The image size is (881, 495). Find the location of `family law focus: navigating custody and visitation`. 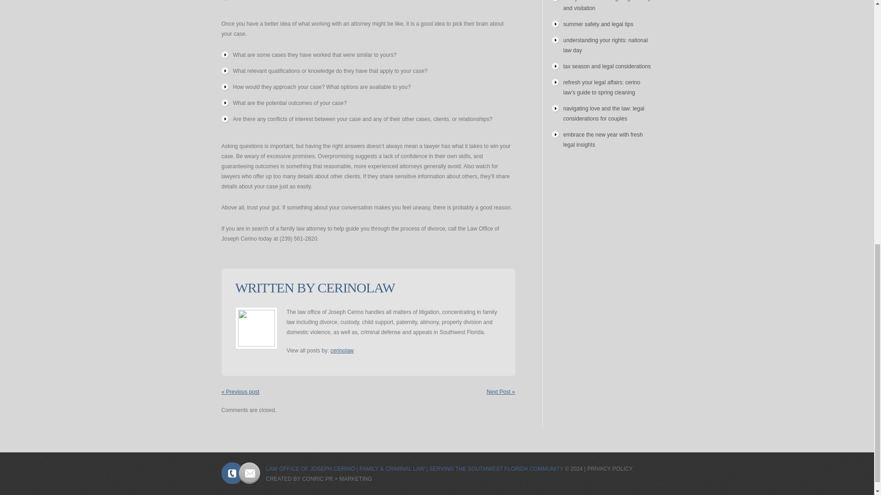

family law focus: navigating custody and visitation is located at coordinates (607, 5).